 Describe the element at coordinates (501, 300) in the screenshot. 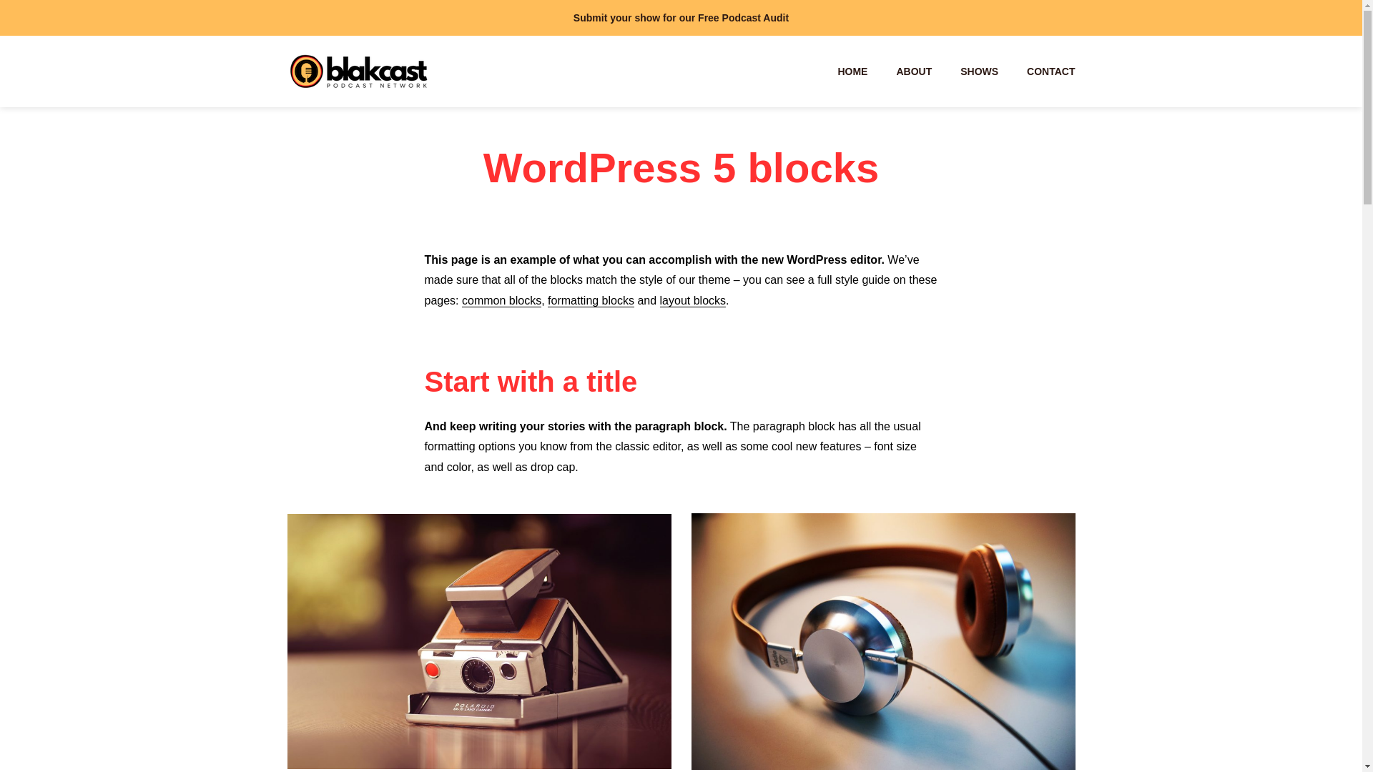

I see `common blocks` at that location.